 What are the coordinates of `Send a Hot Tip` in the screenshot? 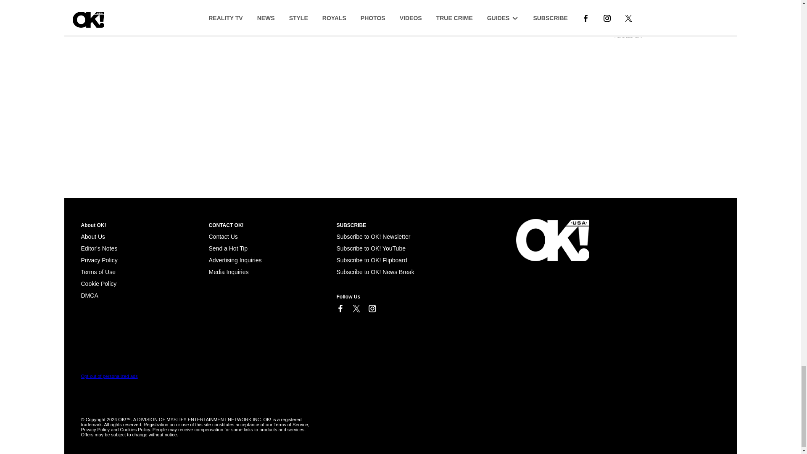 It's located at (228, 248).